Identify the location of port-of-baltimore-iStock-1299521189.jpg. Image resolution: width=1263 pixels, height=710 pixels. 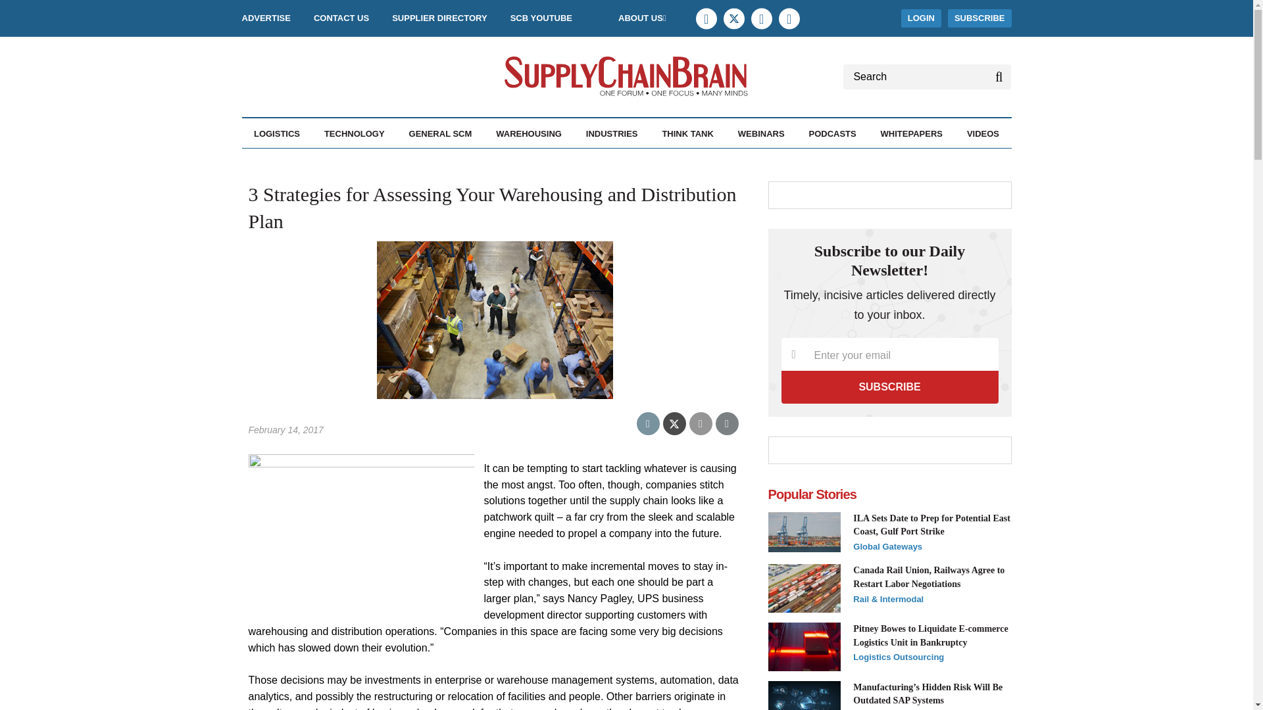
(804, 532).